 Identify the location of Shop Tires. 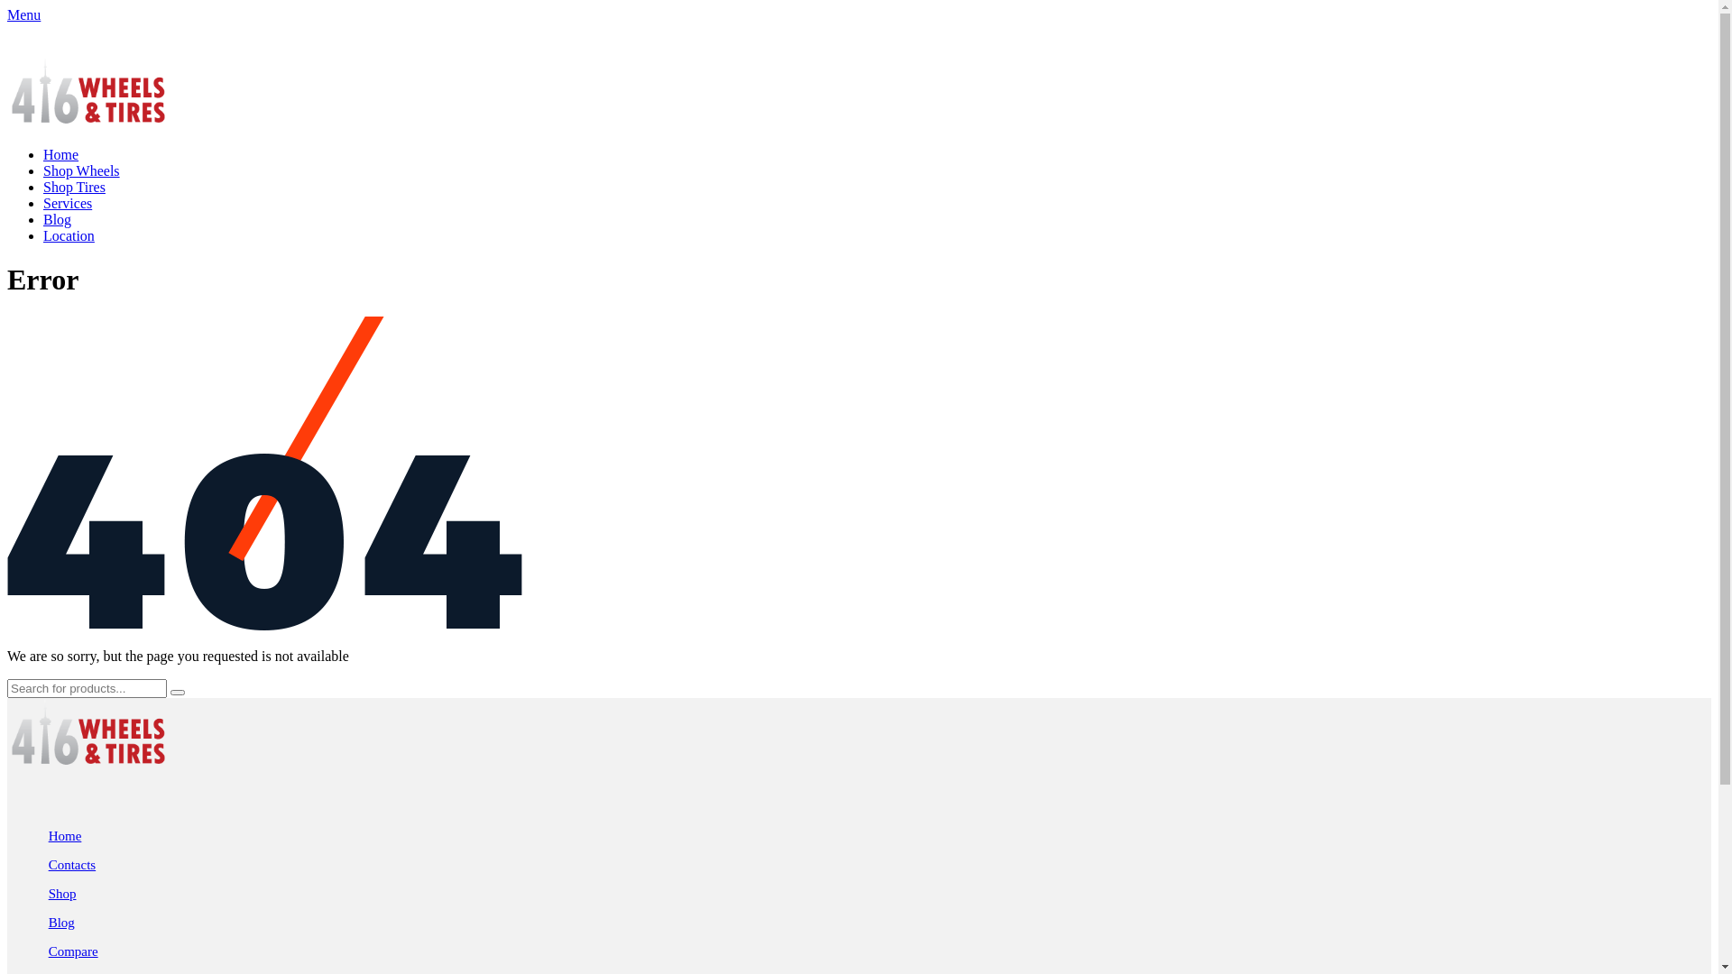
(74, 188).